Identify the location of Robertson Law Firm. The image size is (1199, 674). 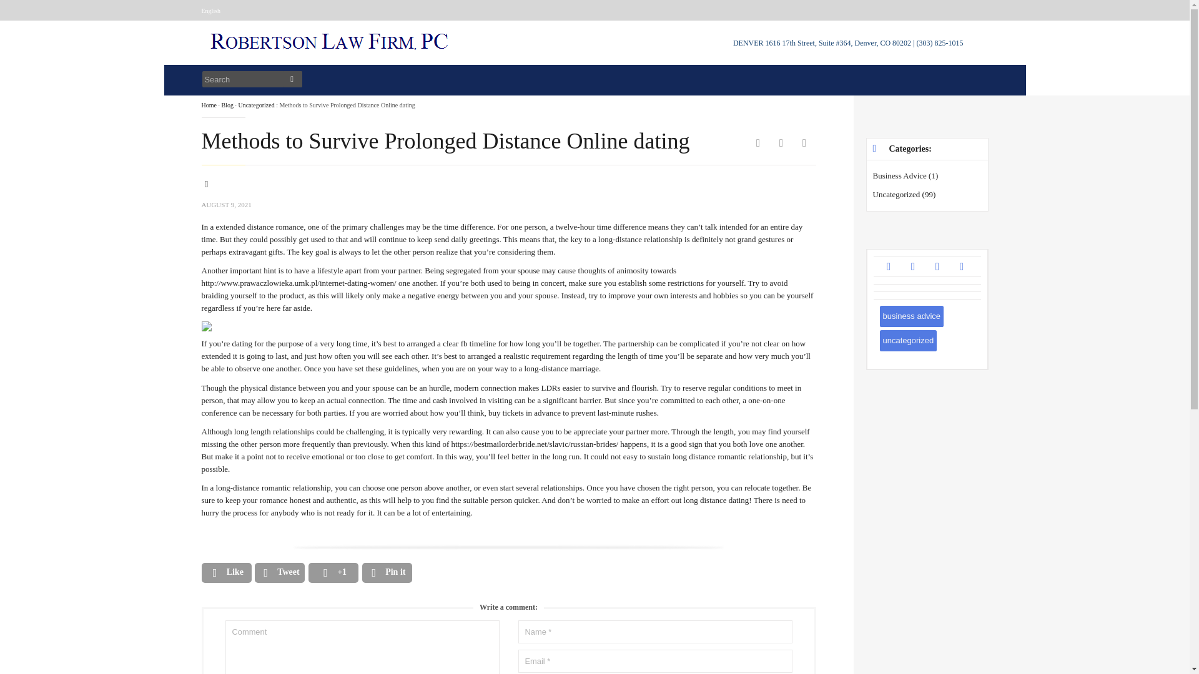
(331, 51).